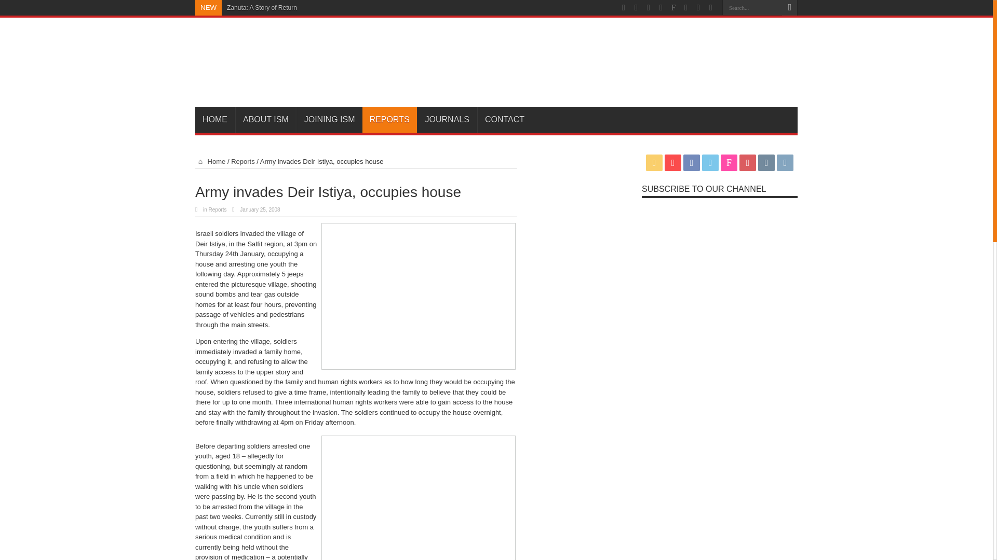  I want to click on HOME, so click(215, 119).